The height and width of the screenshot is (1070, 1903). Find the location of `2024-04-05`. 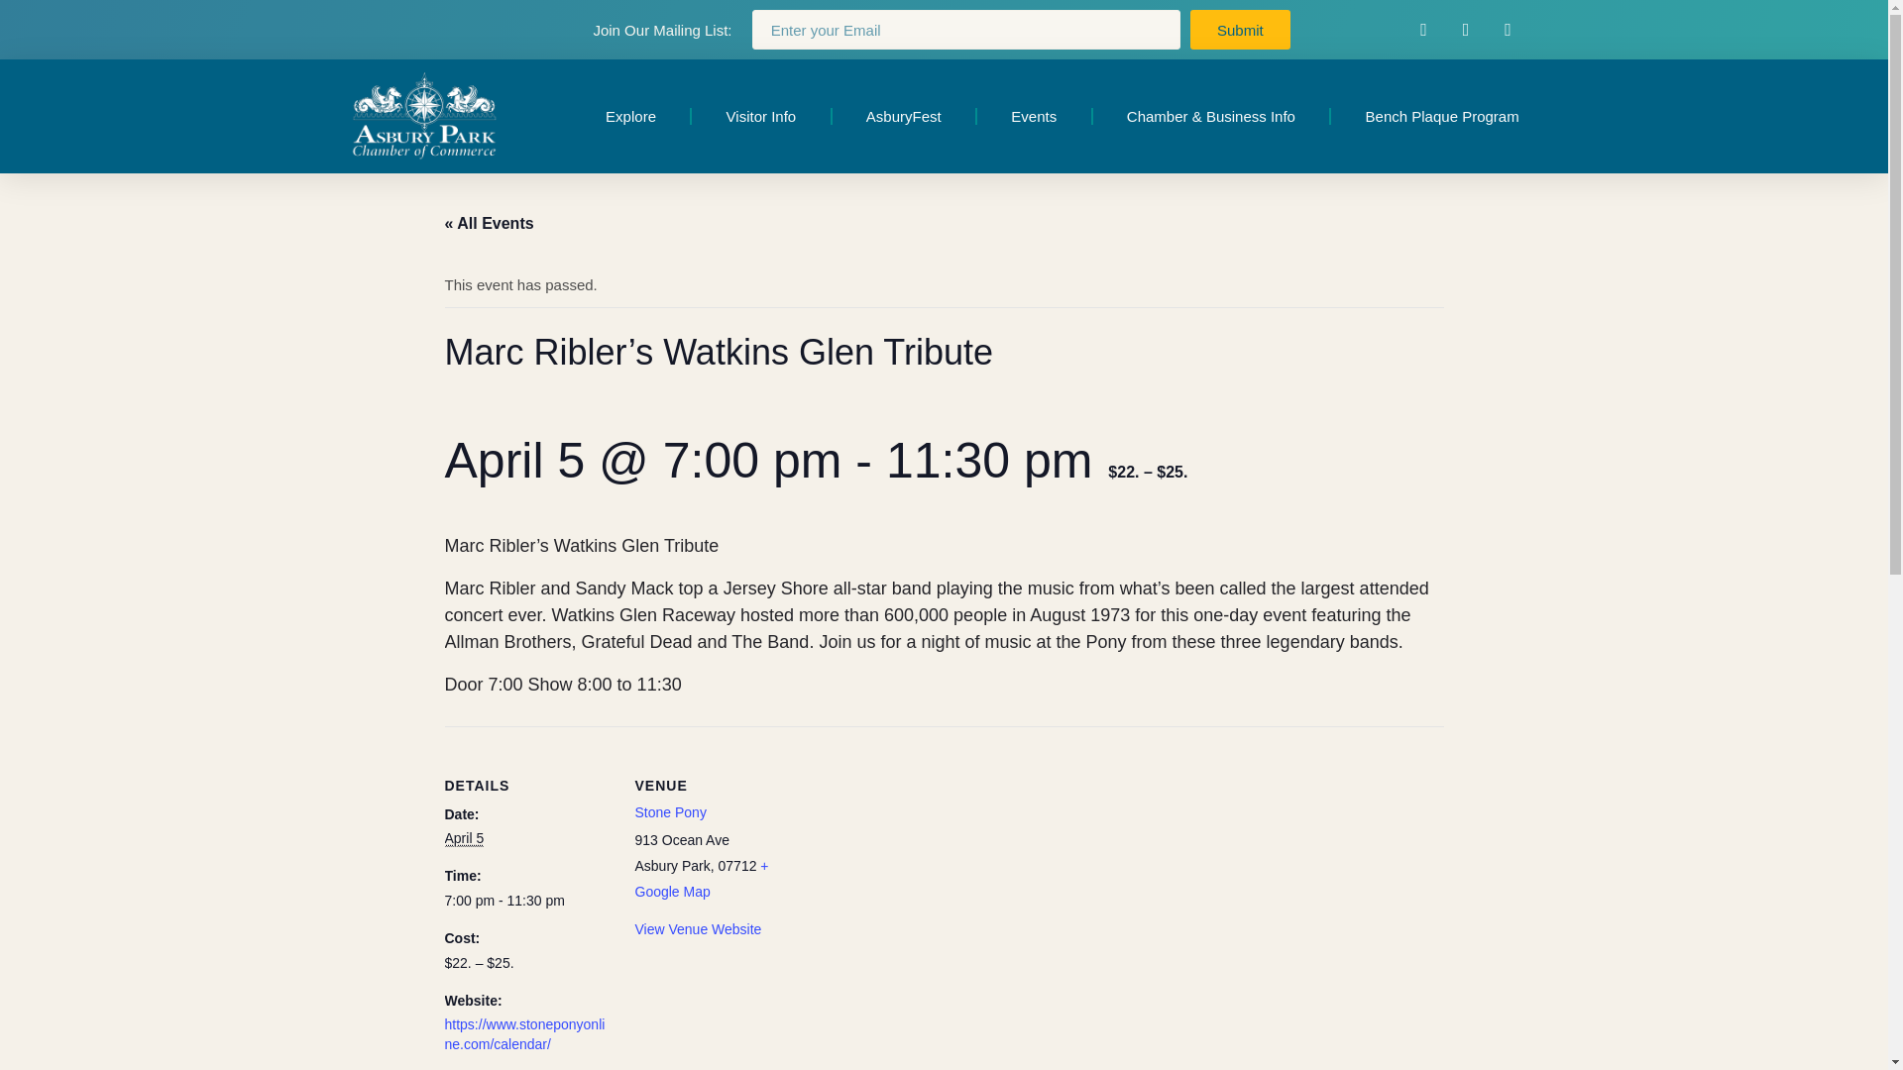

2024-04-05 is located at coordinates (527, 902).